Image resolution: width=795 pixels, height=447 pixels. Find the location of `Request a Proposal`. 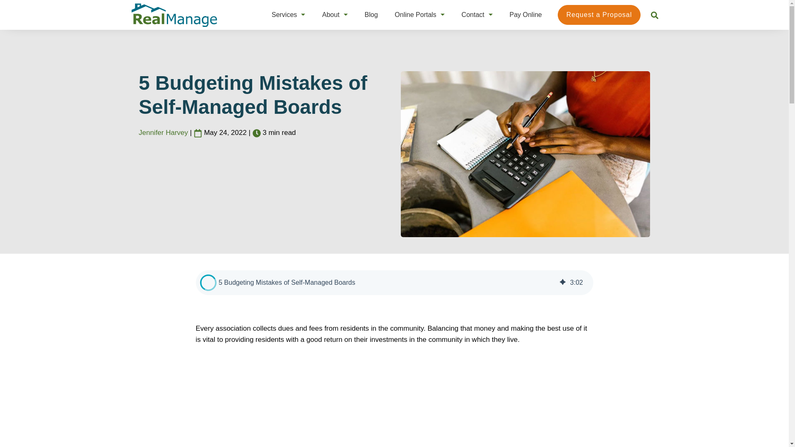

Request a Proposal is located at coordinates (599, 15).